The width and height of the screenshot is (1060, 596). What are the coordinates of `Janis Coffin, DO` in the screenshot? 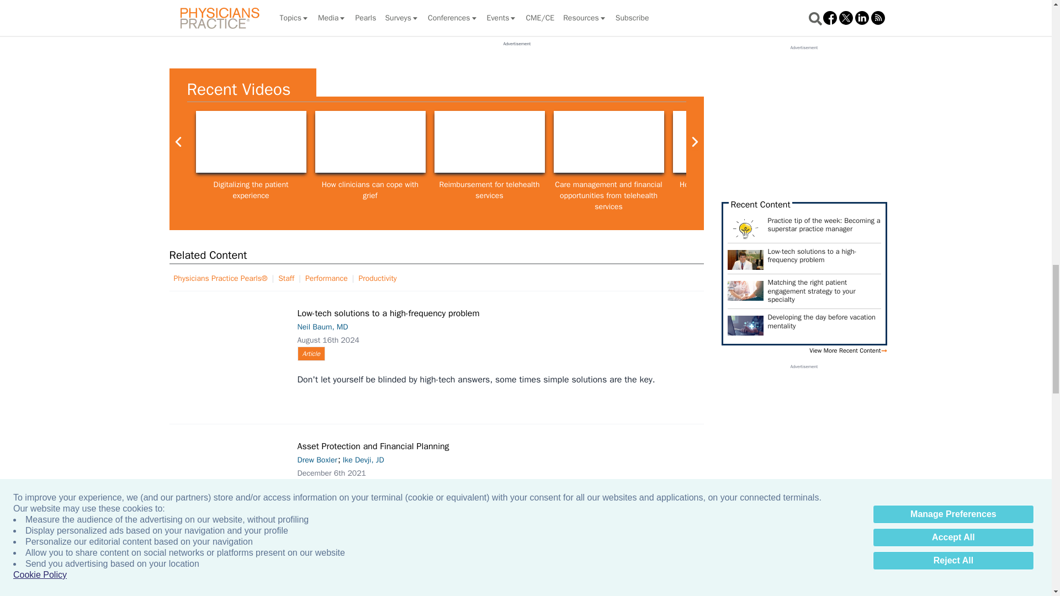 It's located at (608, 141).